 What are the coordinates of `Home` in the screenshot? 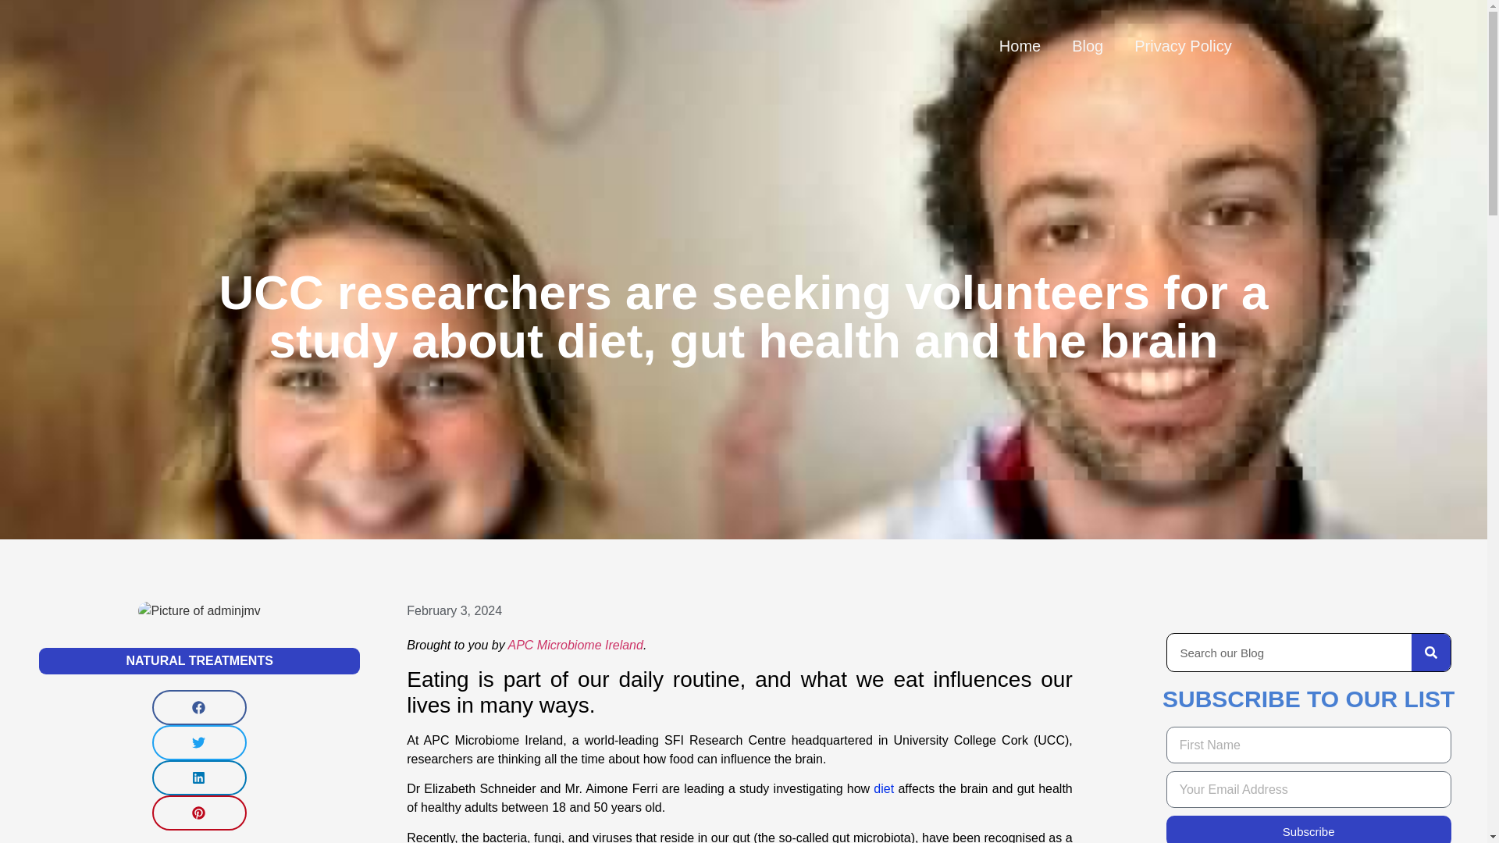 It's located at (1020, 45).